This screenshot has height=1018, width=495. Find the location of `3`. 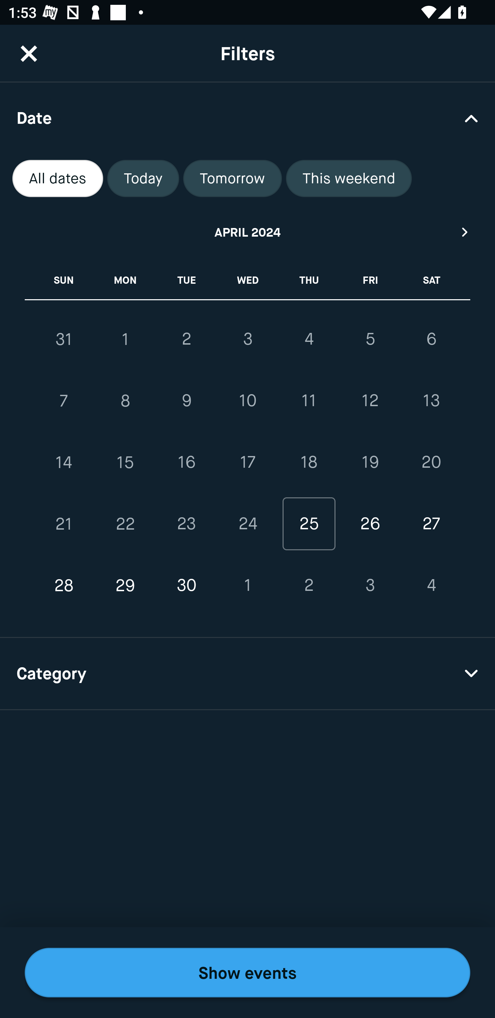

3 is located at coordinates (370, 585).